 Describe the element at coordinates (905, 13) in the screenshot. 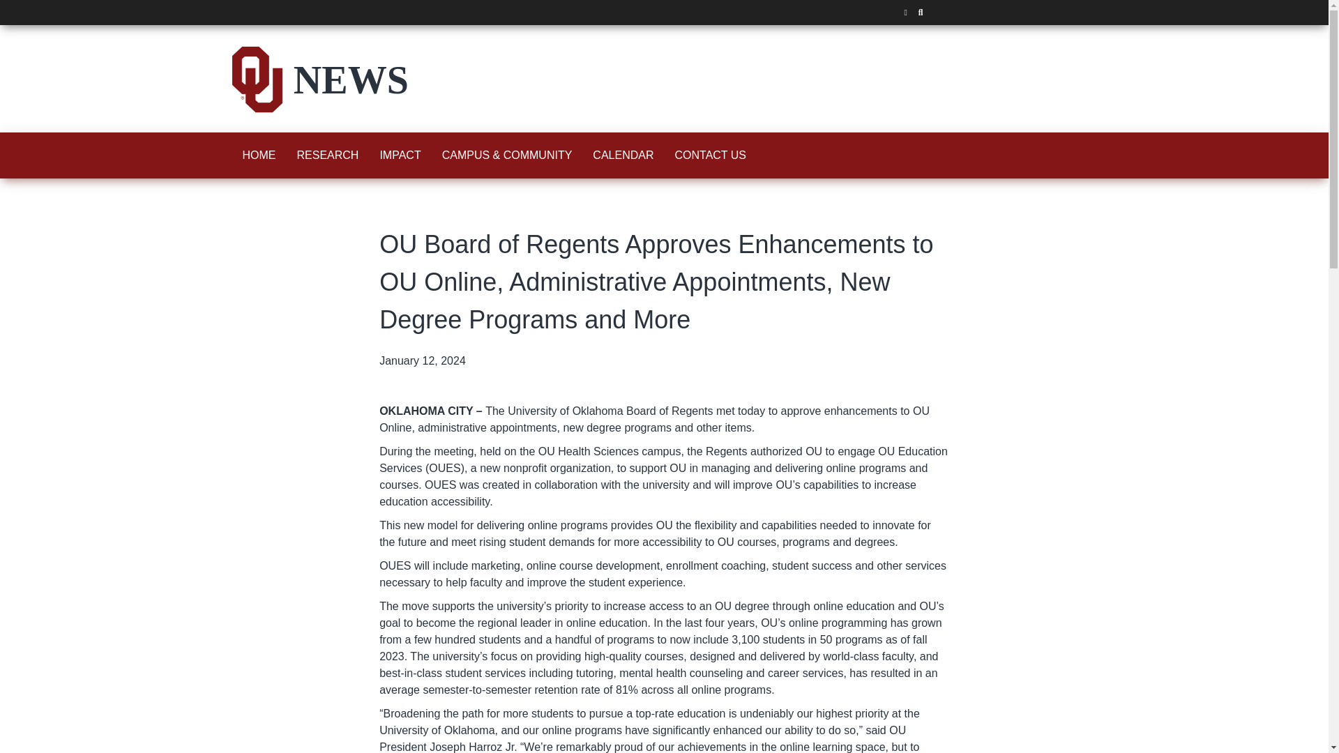

I see `OU HOMEPAGE` at that location.